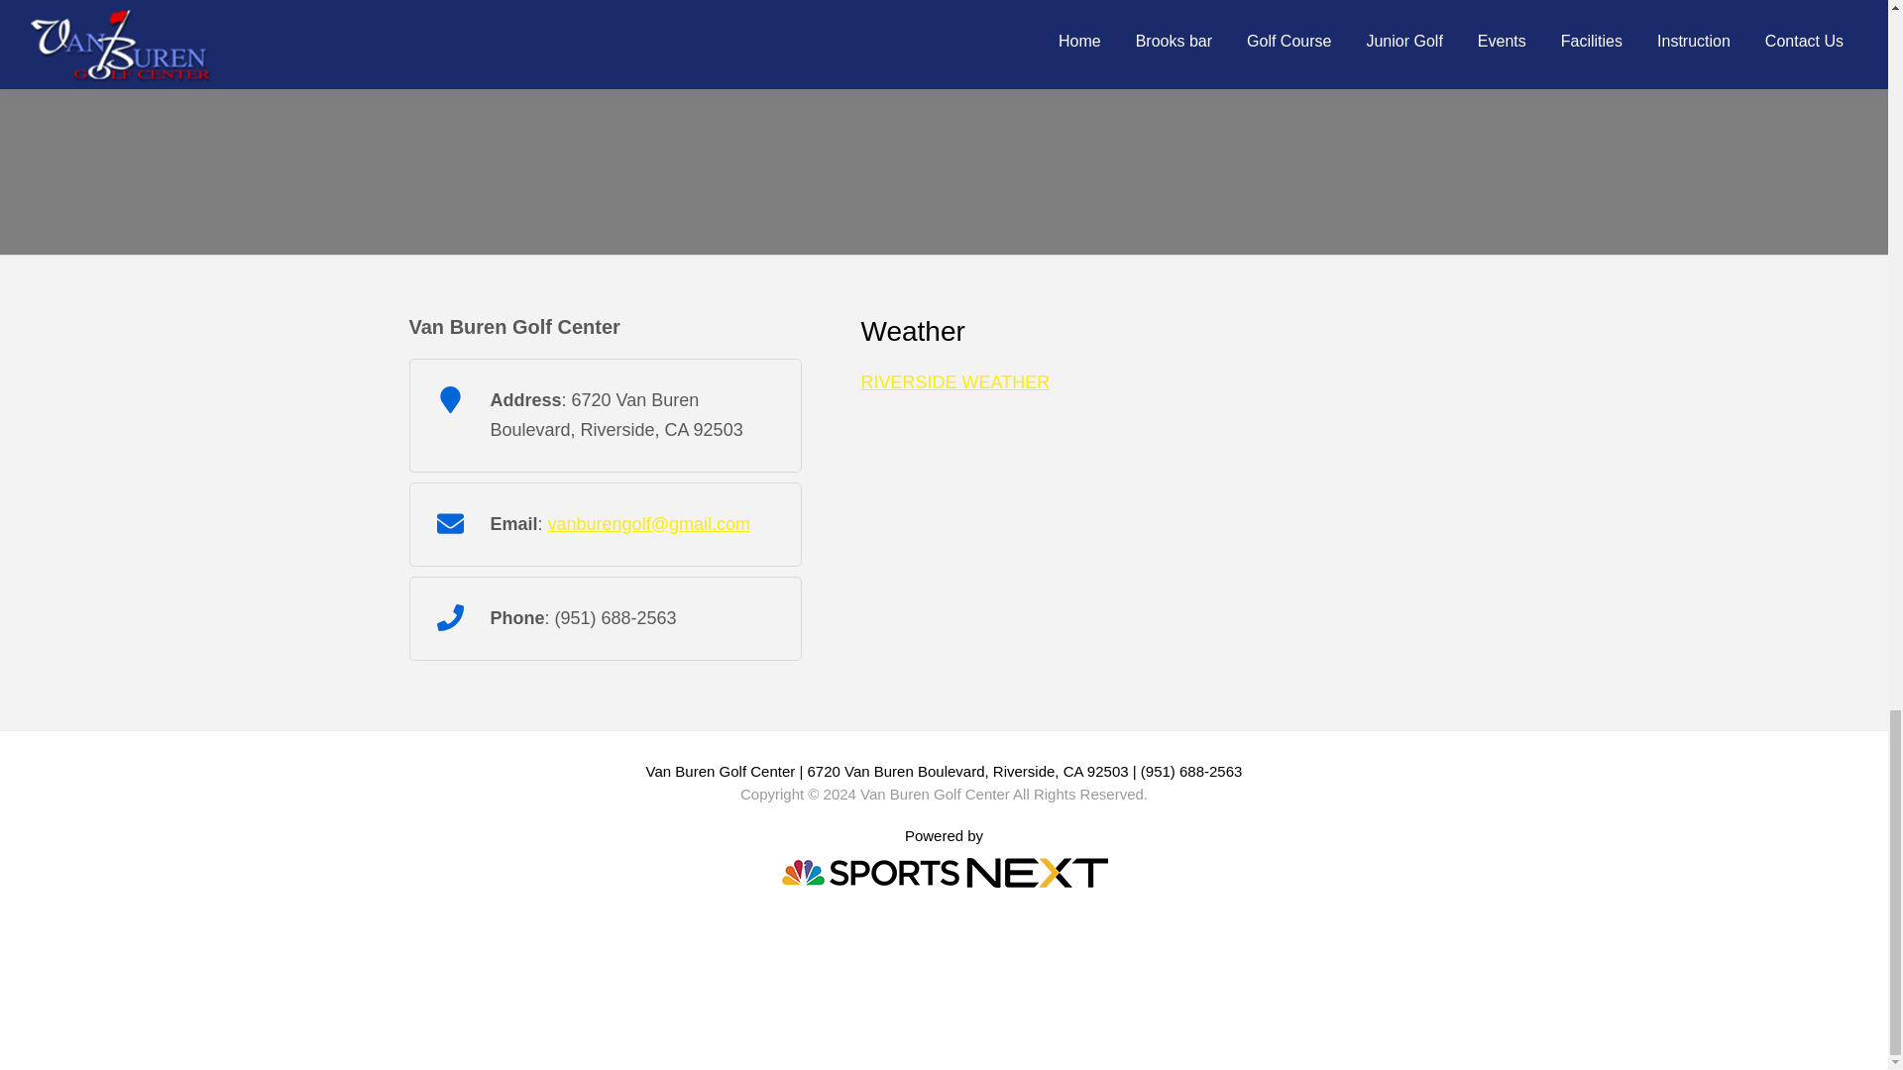 The height and width of the screenshot is (1070, 1903). What do you see at coordinates (954, 382) in the screenshot?
I see `RIVERSIDE WEATHER` at bounding box center [954, 382].